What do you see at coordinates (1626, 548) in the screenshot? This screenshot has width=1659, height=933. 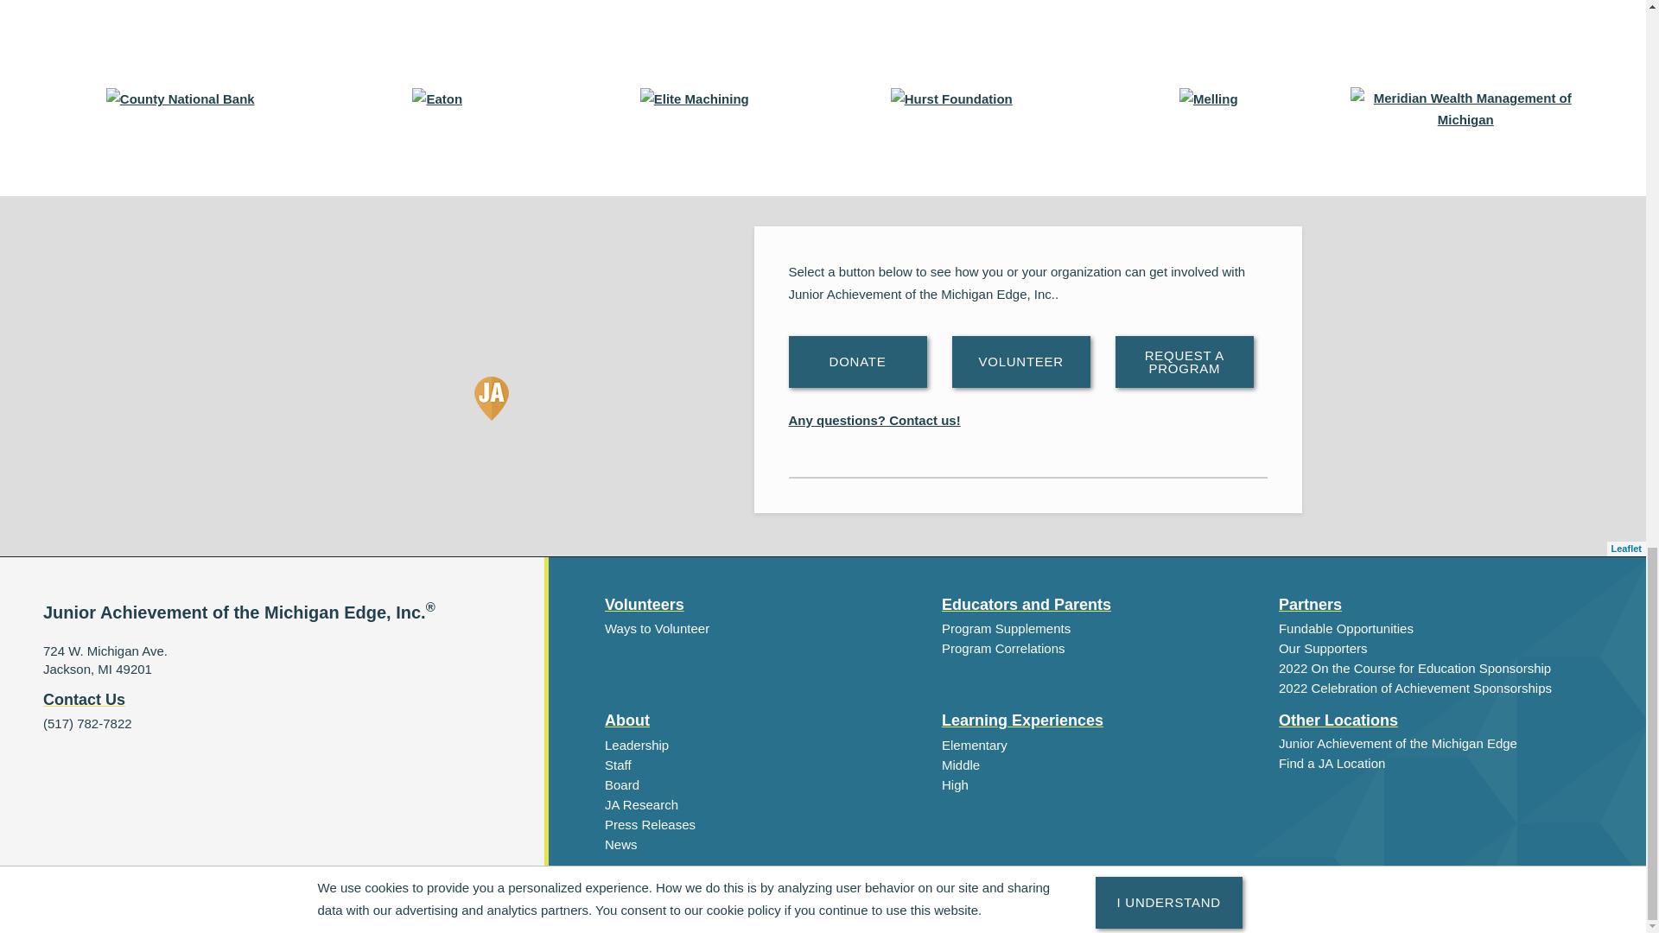 I see `Leaflet` at bounding box center [1626, 548].